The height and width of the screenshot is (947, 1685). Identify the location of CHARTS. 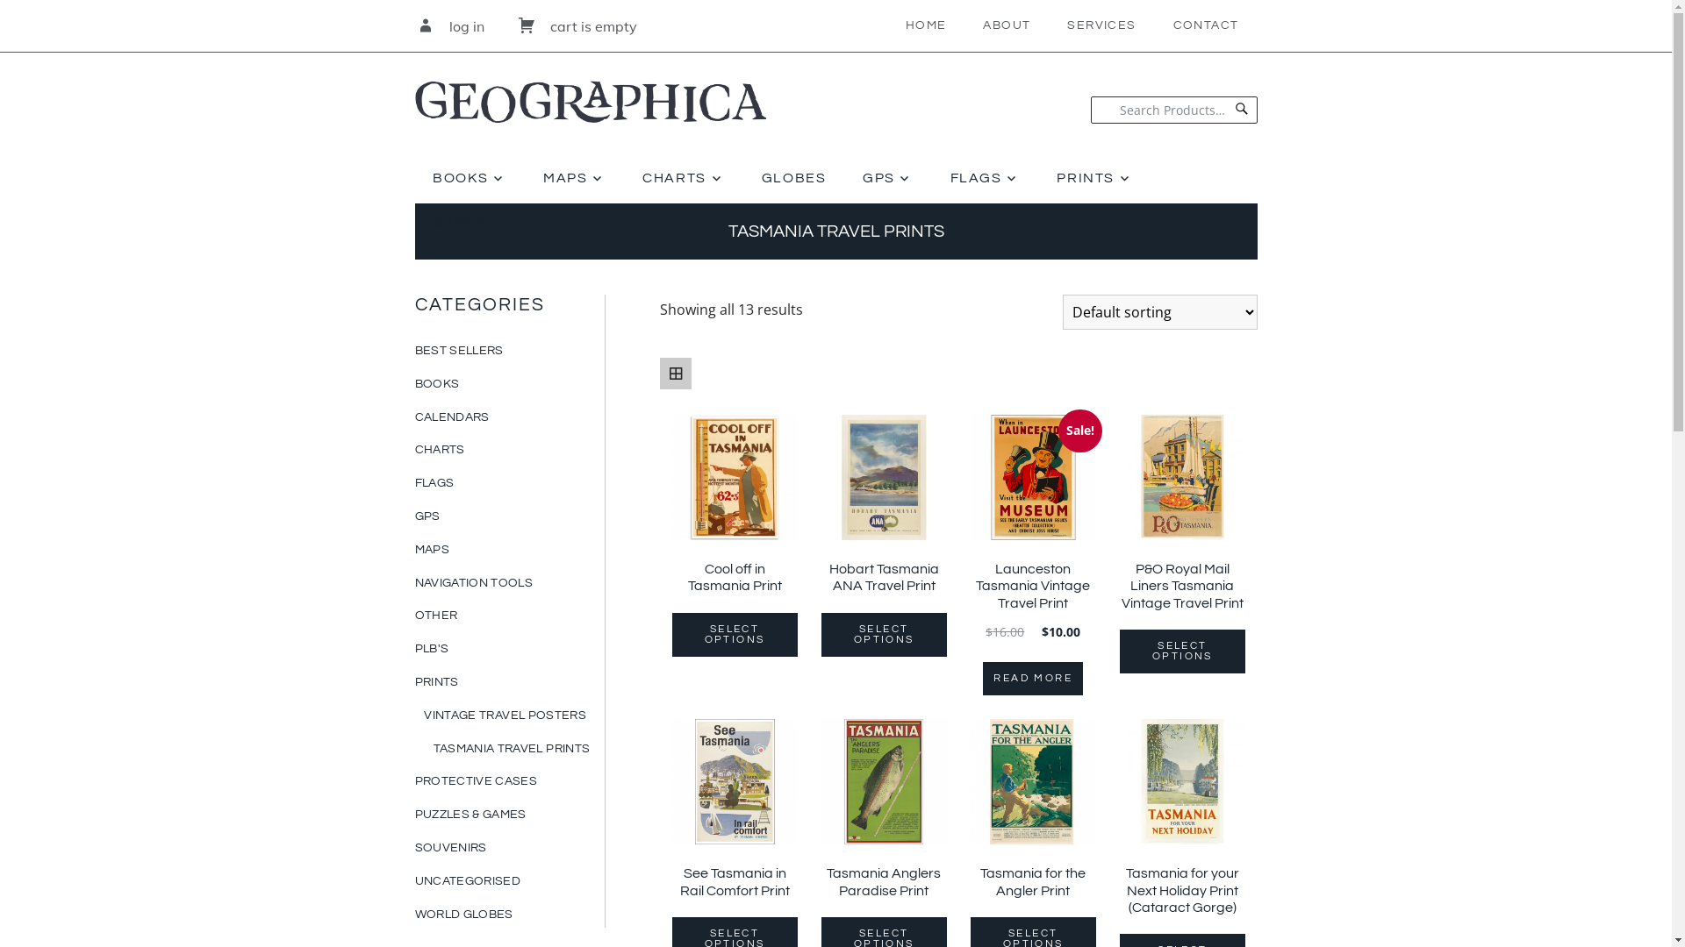
(439, 450).